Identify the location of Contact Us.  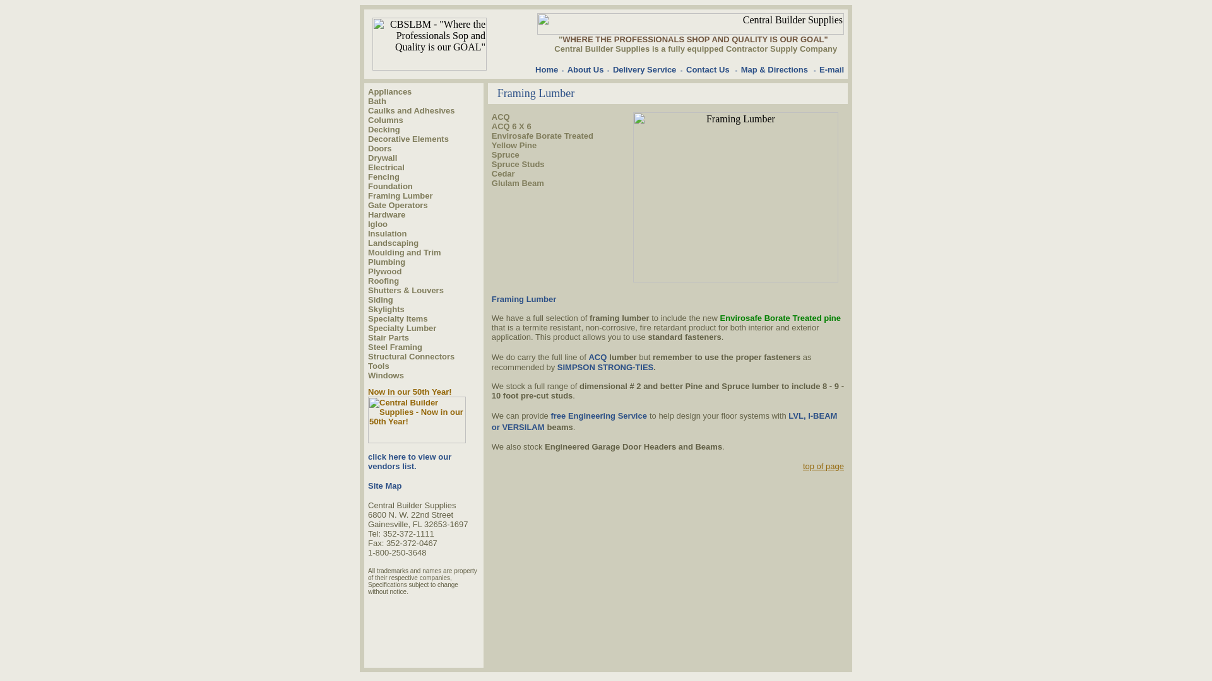
(707, 69).